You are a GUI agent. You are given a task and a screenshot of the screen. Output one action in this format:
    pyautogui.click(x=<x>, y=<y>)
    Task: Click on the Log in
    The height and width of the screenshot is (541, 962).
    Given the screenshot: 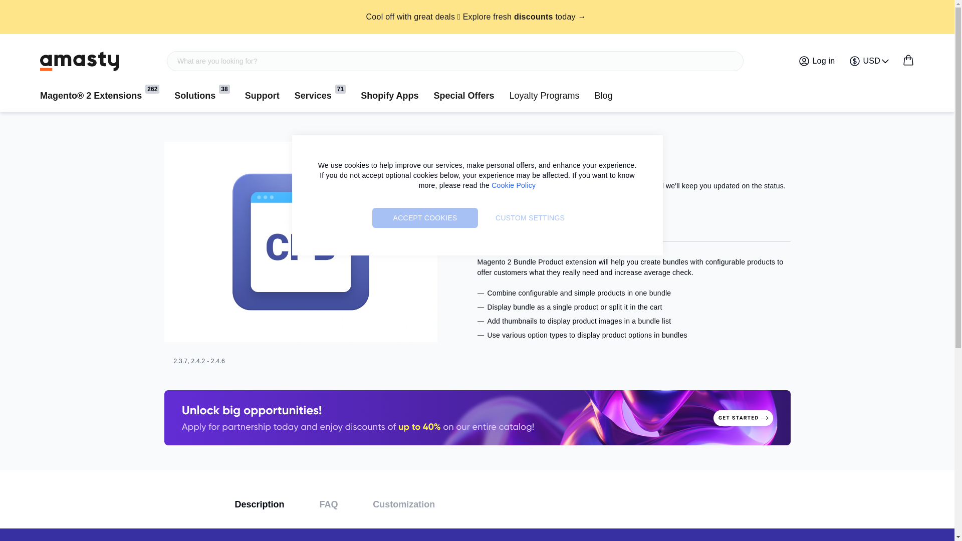 What is the action you would take?
    pyautogui.click(x=817, y=61)
    